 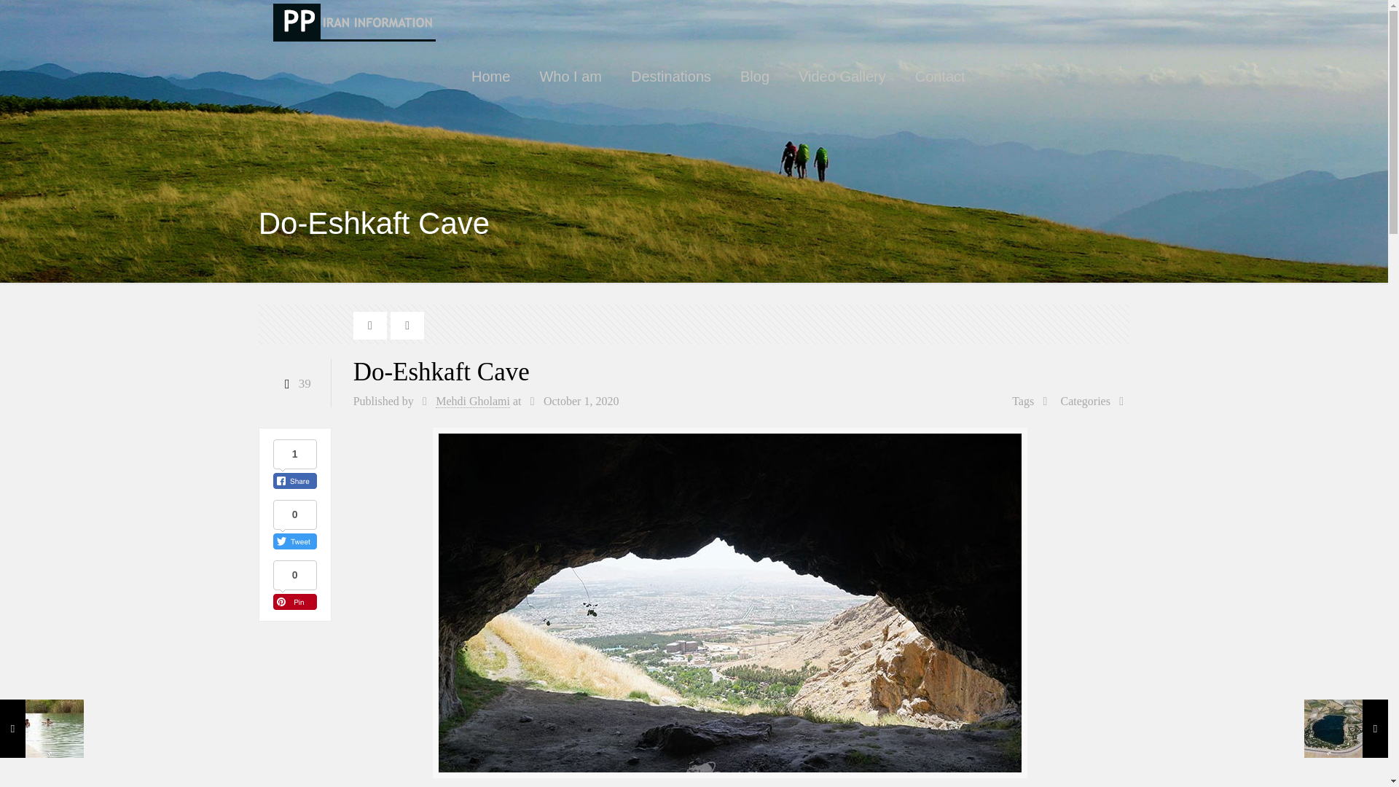 I want to click on Mehdi Gholami, so click(x=472, y=402).